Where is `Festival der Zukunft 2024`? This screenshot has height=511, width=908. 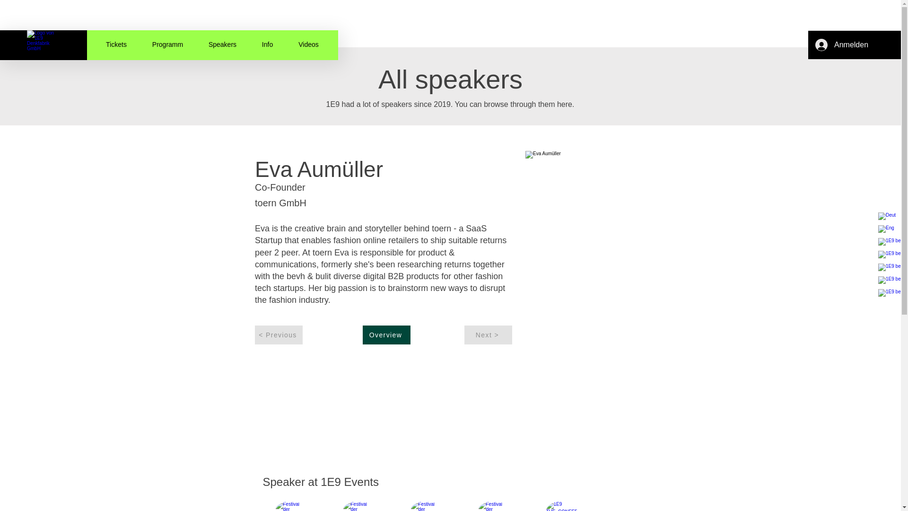
Festival der Zukunft 2024 is located at coordinates (358, 506).